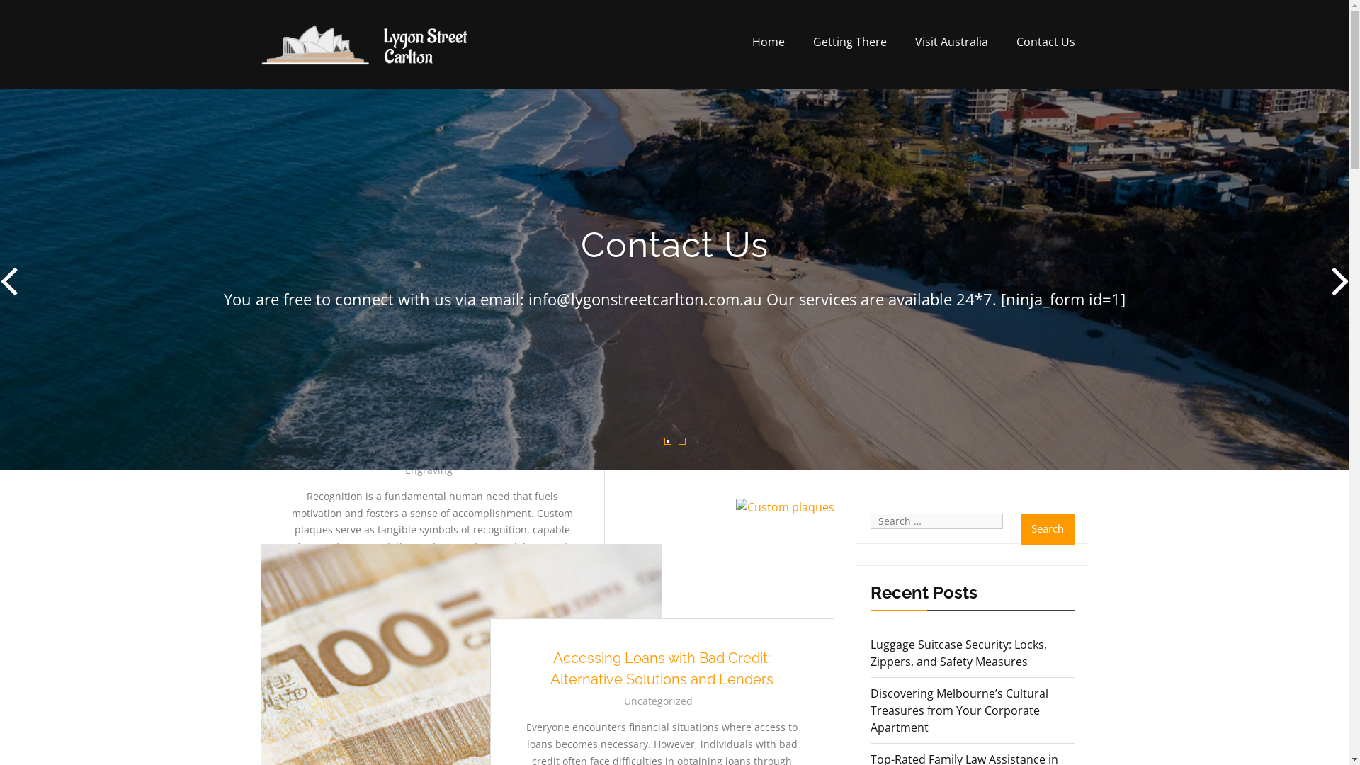 Image resolution: width=1360 pixels, height=765 pixels. Describe the element at coordinates (435, 591) in the screenshot. I see `July 26, 2023` at that location.